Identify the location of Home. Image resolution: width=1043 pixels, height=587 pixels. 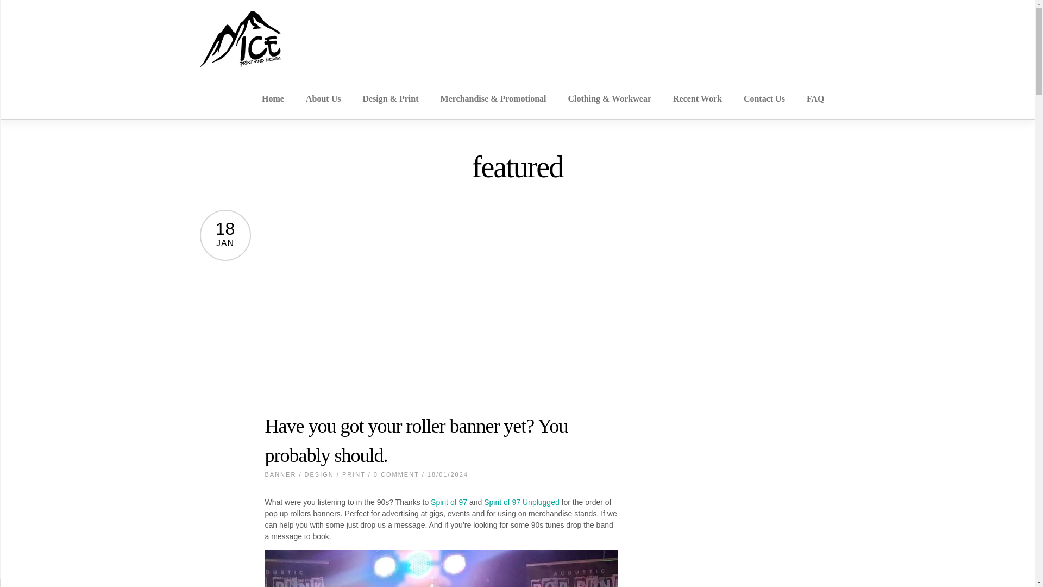
(273, 99).